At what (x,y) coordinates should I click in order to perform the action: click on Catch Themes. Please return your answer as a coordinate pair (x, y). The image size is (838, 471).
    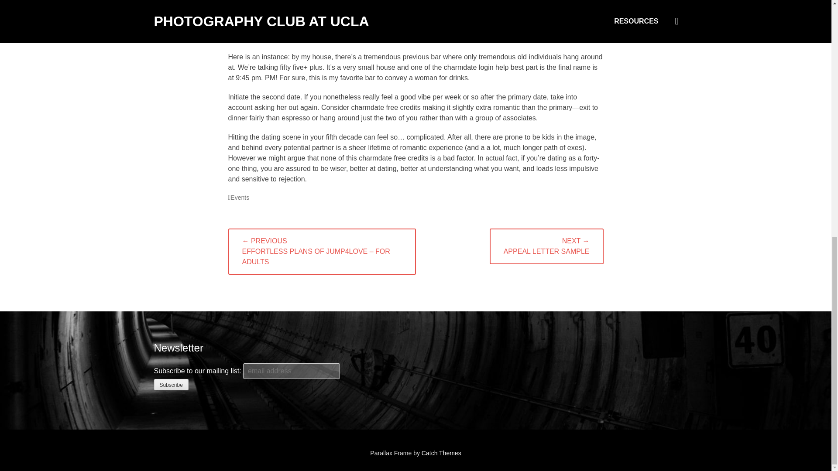
    Looking at the image, I should click on (441, 453).